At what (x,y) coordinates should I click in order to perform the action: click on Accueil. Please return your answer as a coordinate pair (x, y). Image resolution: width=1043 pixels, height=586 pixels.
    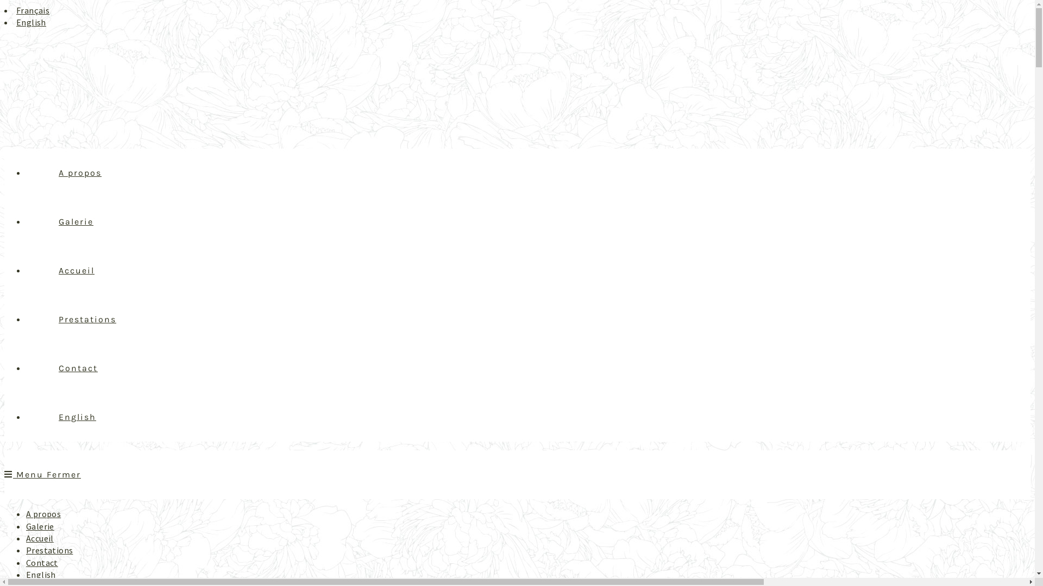
    Looking at the image, I should click on (77, 270).